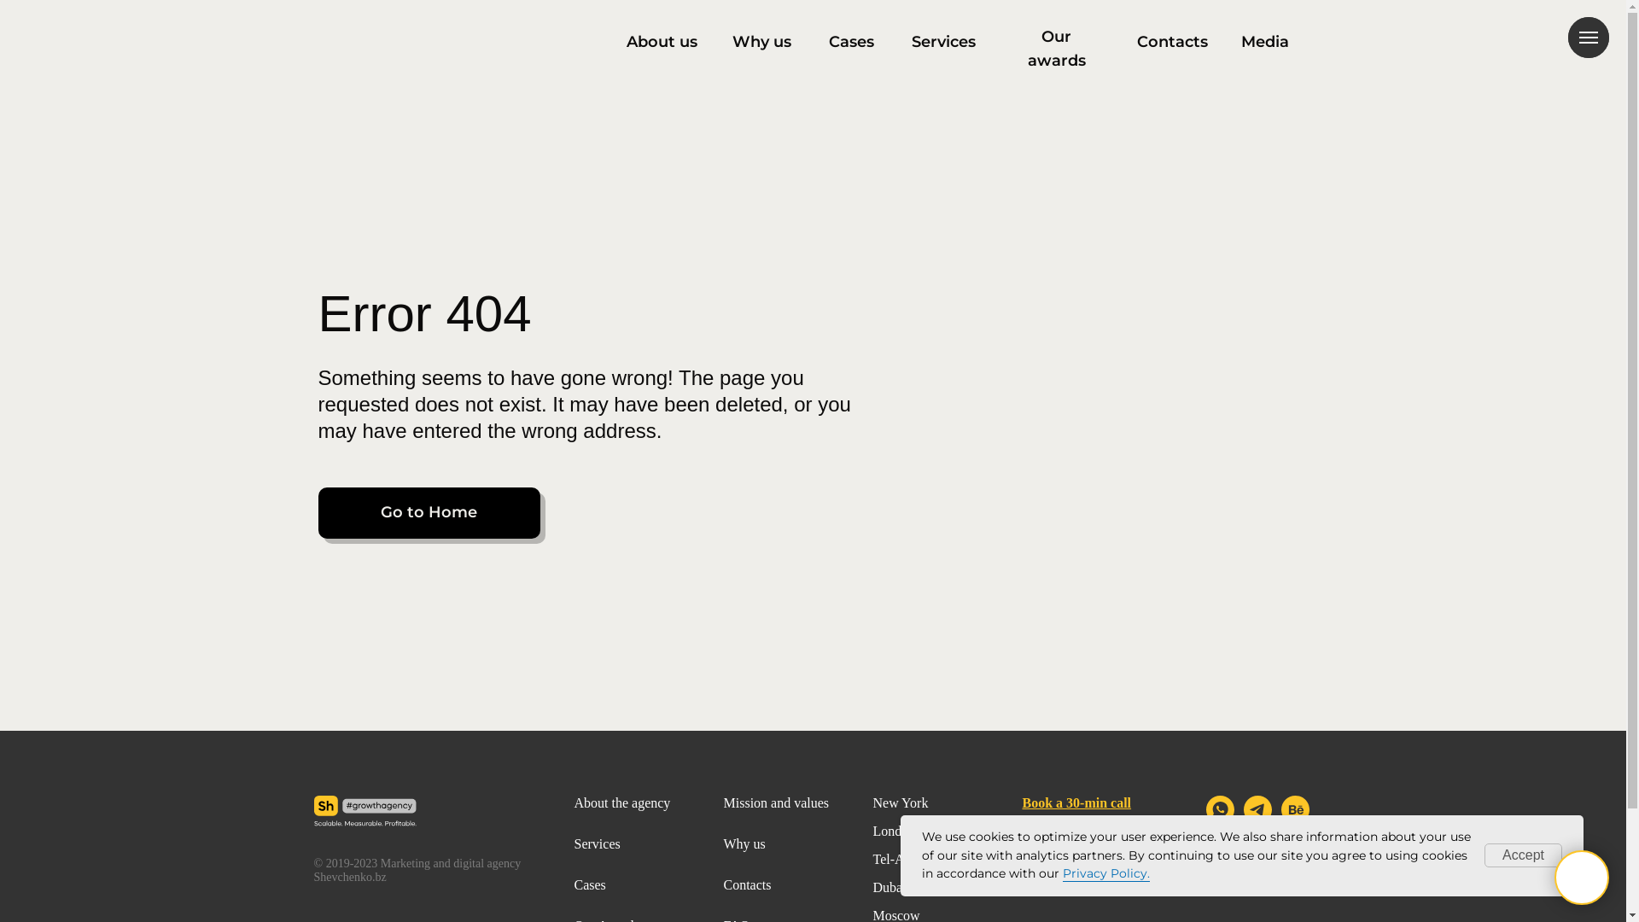  What do you see at coordinates (1058, 845) in the screenshot?
I see `Privacy Policy` at bounding box center [1058, 845].